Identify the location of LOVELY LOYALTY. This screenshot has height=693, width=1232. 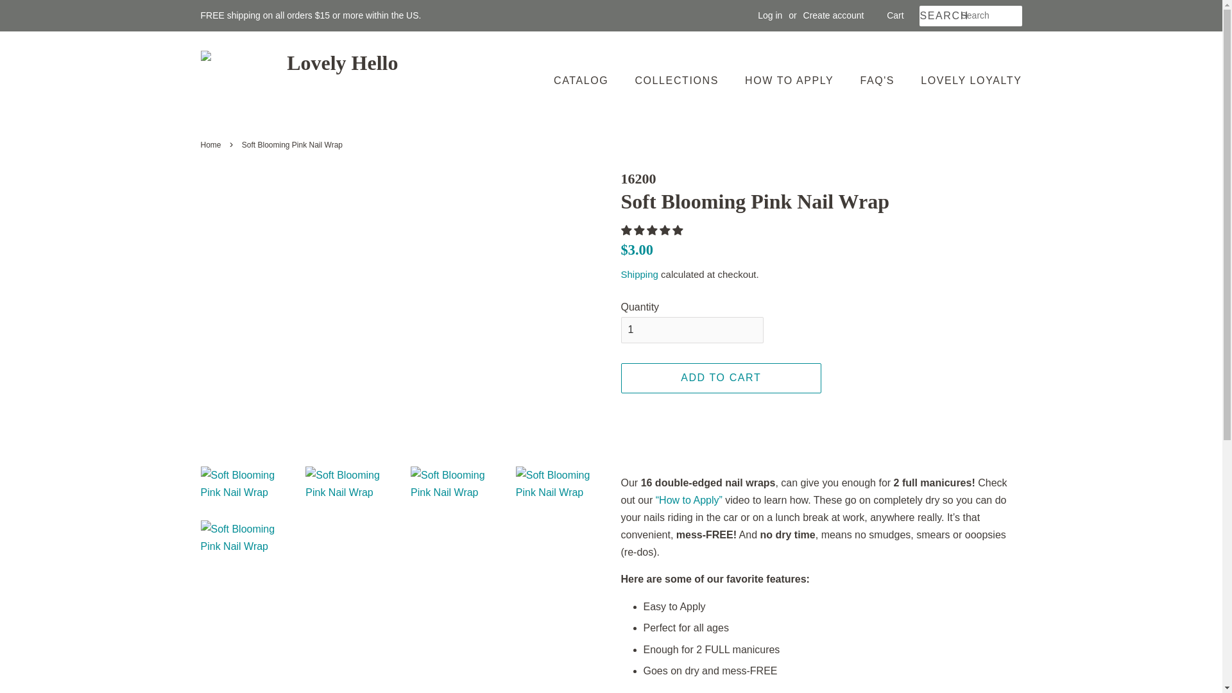
(966, 80).